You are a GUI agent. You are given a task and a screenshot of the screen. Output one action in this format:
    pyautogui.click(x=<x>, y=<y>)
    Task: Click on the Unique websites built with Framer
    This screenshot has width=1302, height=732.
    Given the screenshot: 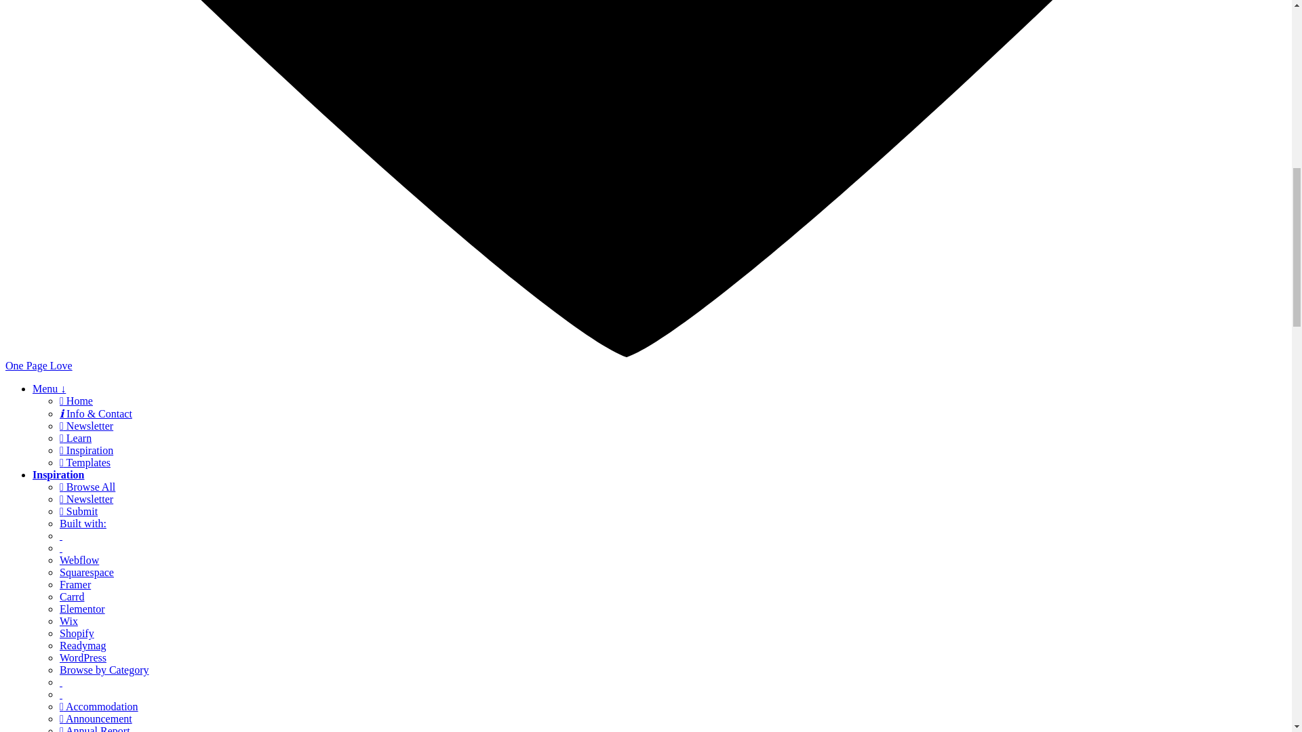 What is the action you would take?
    pyautogui.click(x=75, y=584)
    